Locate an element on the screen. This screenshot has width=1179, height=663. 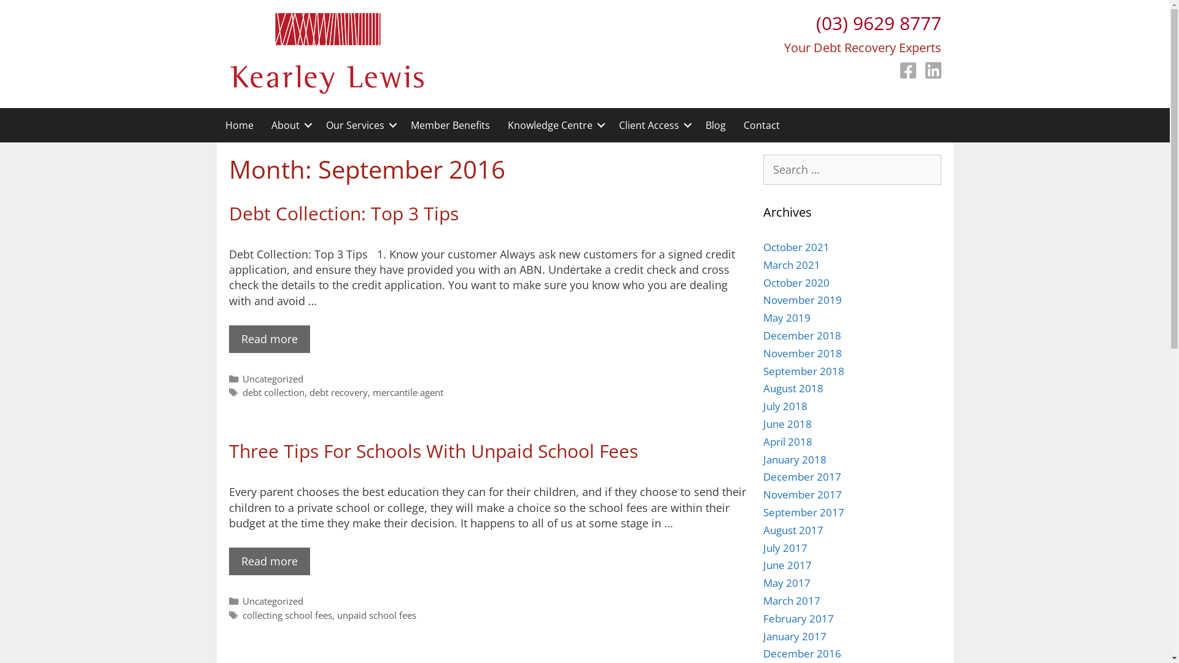
March 2021 is located at coordinates (791, 265).